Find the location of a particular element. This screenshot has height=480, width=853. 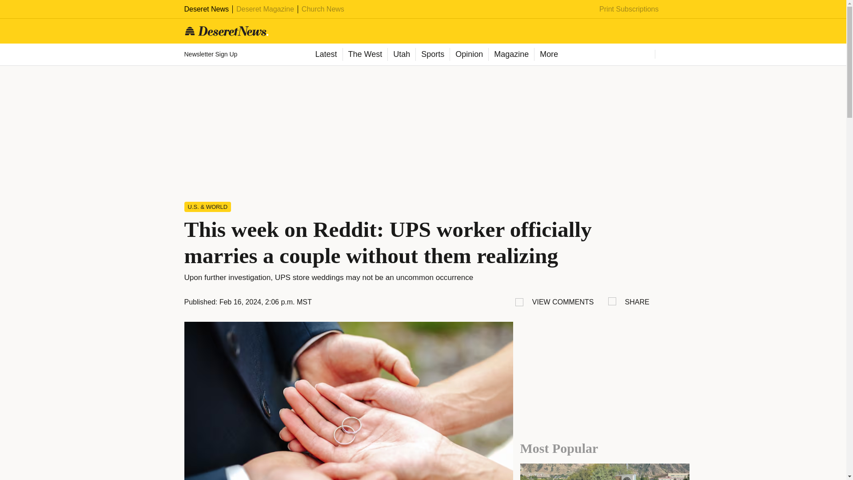

Newsletter Sign Up is located at coordinates (211, 54).